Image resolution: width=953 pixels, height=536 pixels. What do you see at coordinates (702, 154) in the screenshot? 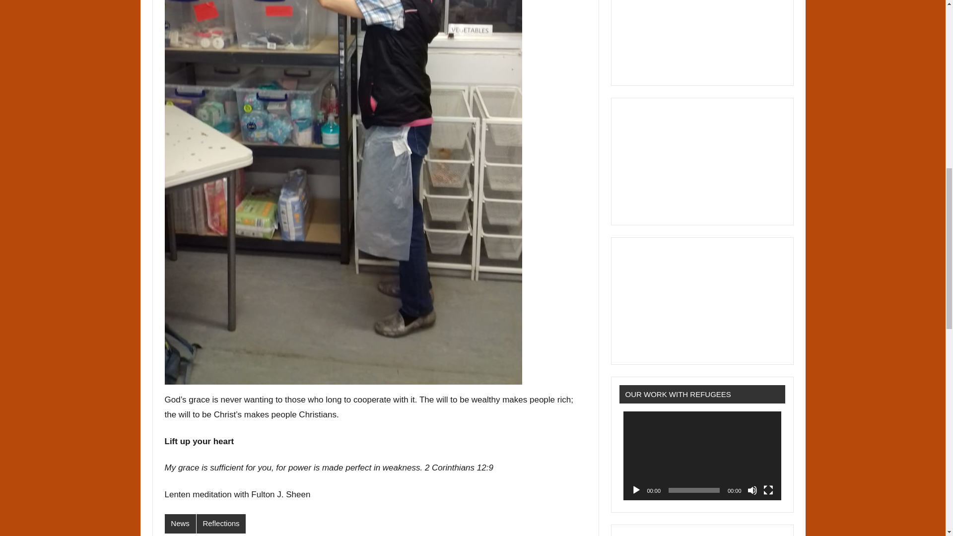
I see `World Mission Sunday 2023` at bounding box center [702, 154].